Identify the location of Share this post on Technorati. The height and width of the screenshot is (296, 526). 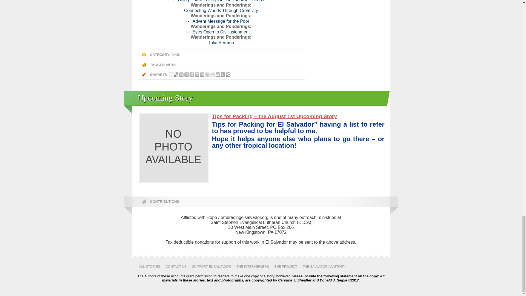
(228, 74).